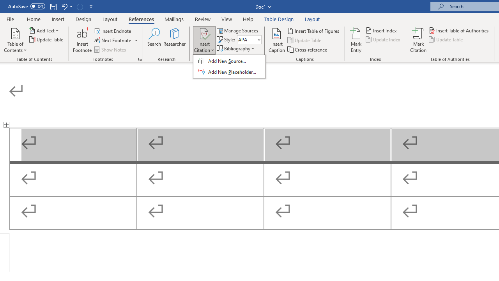  I want to click on Insert Index..., so click(382, 30).